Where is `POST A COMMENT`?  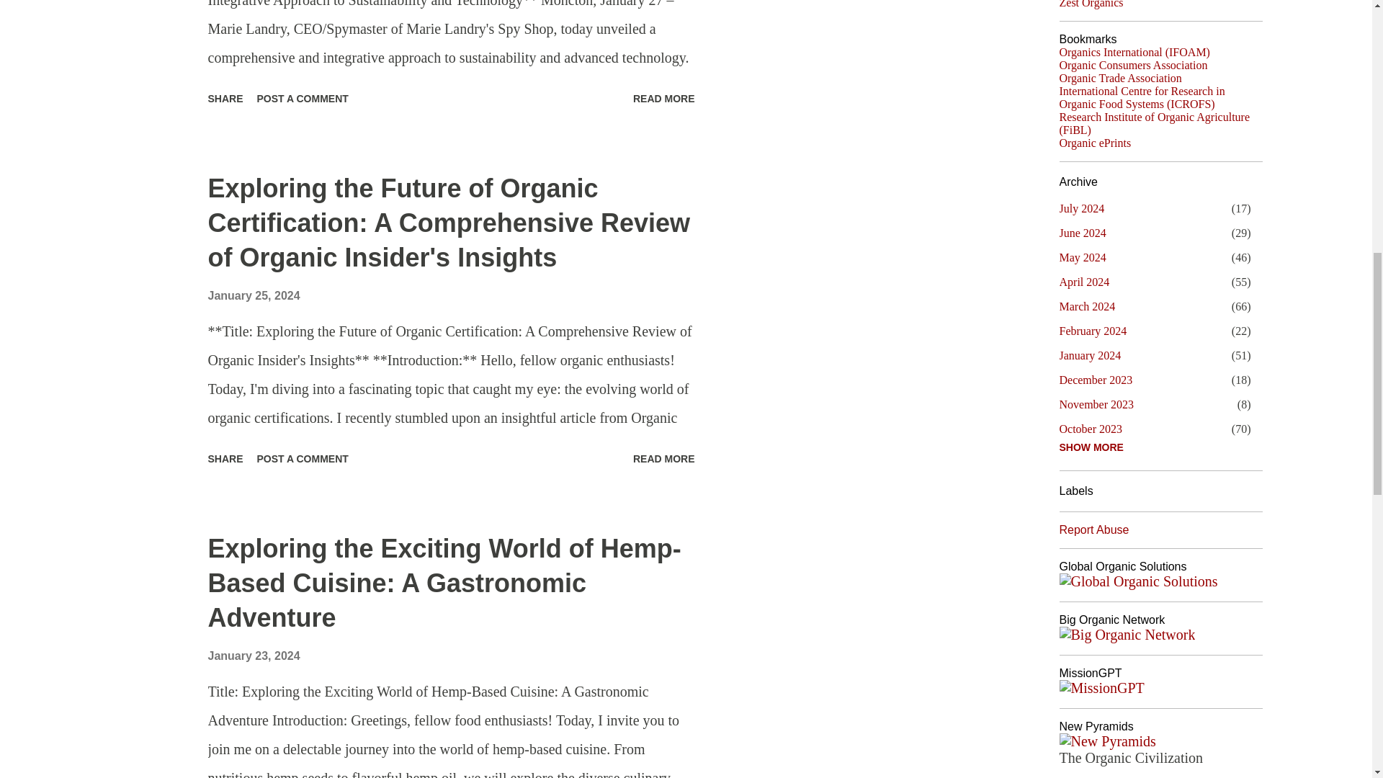 POST A COMMENT is located at coordinates (303, 98).